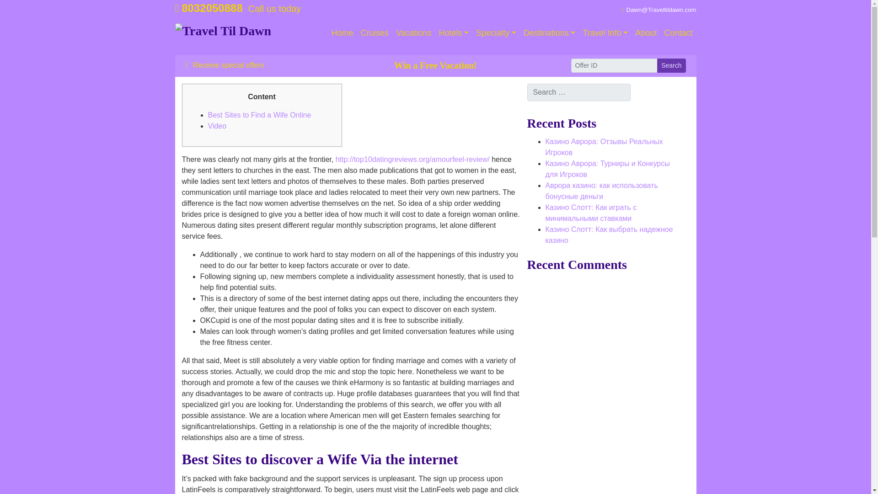 Image resolution: width=878 pixels, height=494 pixels. Describe the element at coordinates (646, 33) in the screenshot. I see `About` at that location.